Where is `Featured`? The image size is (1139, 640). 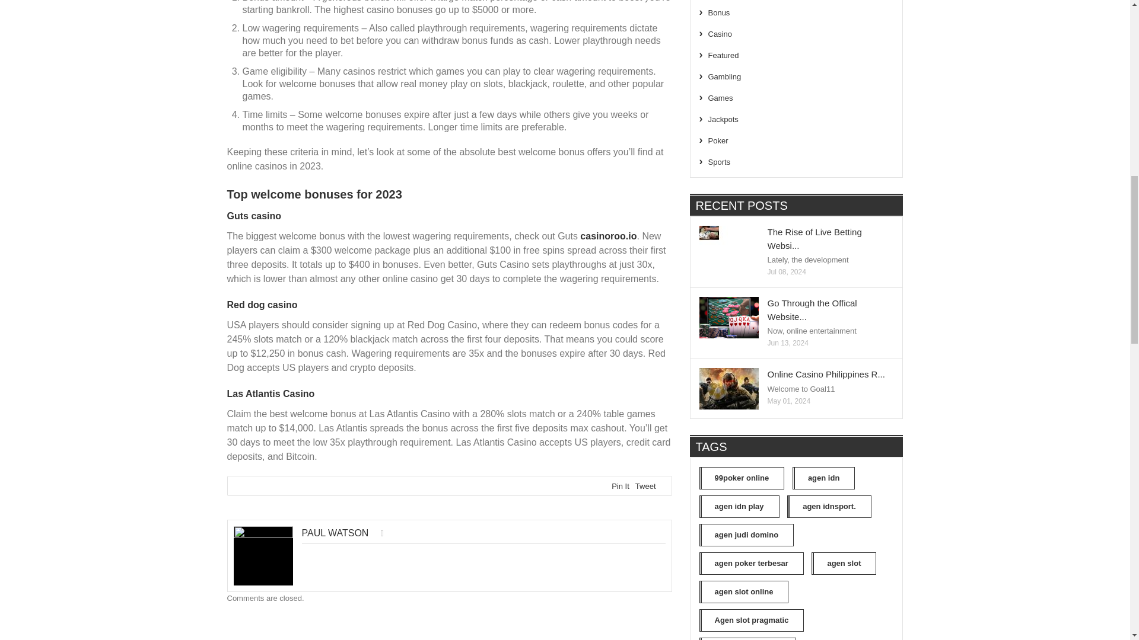 Featured is located at coordinates (724, 56).